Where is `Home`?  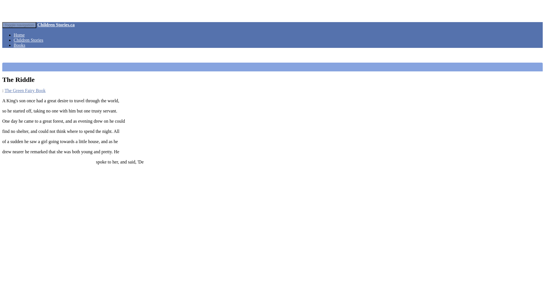
Home is located at coordinates (19, 35).